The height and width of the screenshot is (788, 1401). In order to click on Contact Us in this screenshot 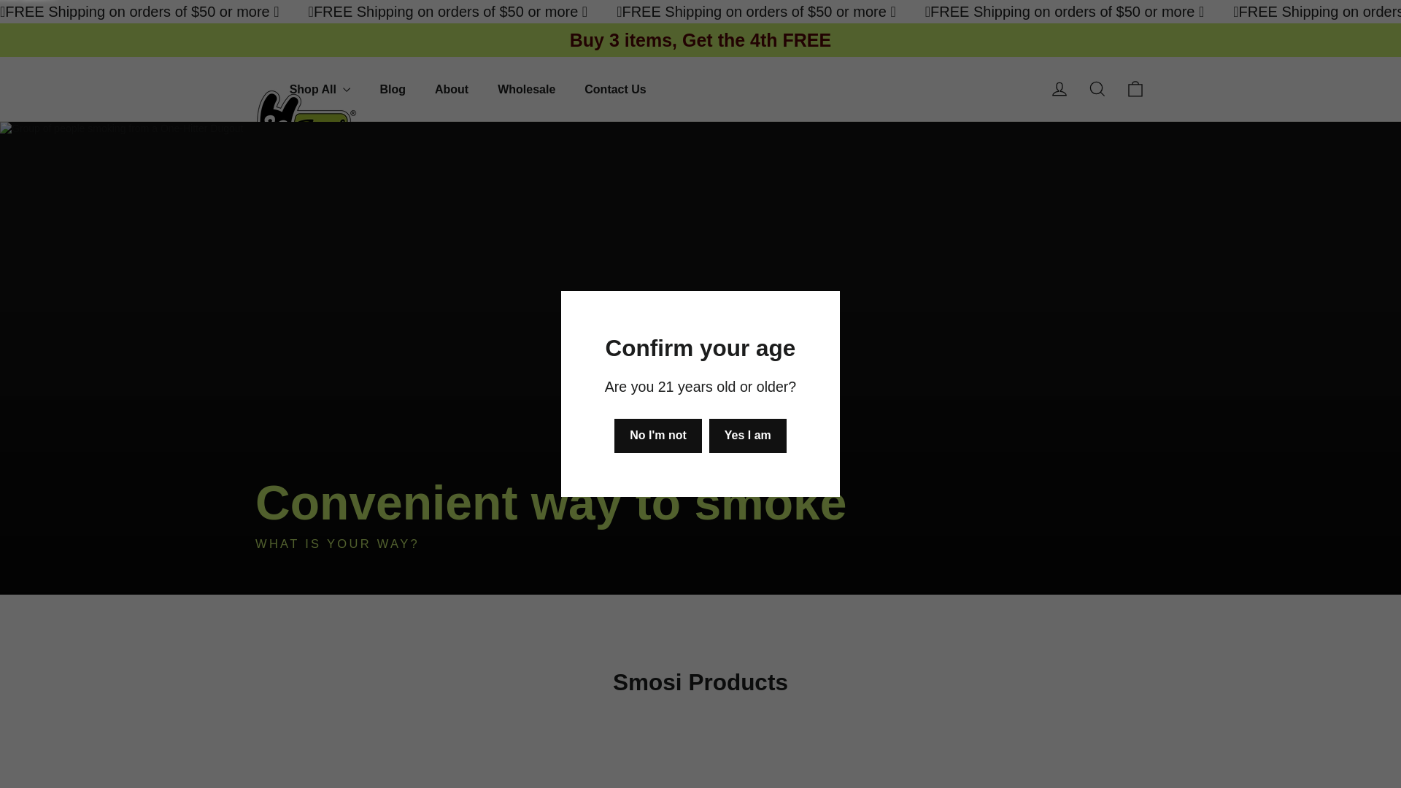, I will do `click(1097, 89)`.